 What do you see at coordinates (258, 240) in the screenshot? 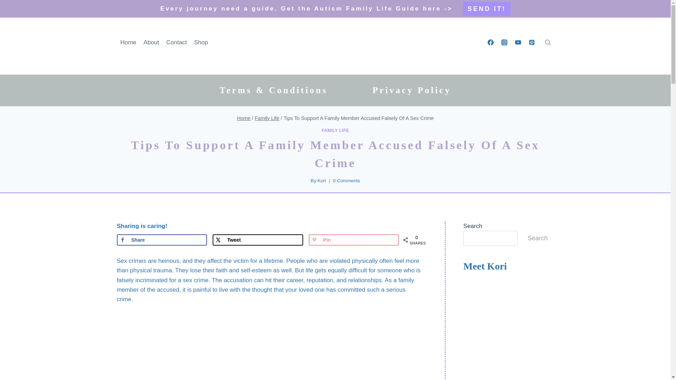
I see `Tweet` at bounding box center [258, 240].